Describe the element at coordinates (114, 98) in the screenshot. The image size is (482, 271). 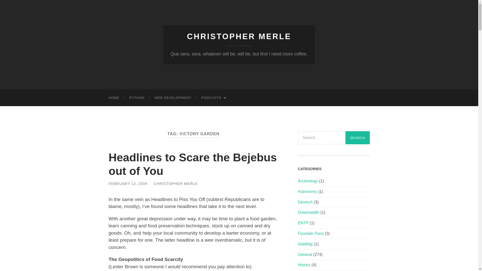
I see `HOME` at that location.